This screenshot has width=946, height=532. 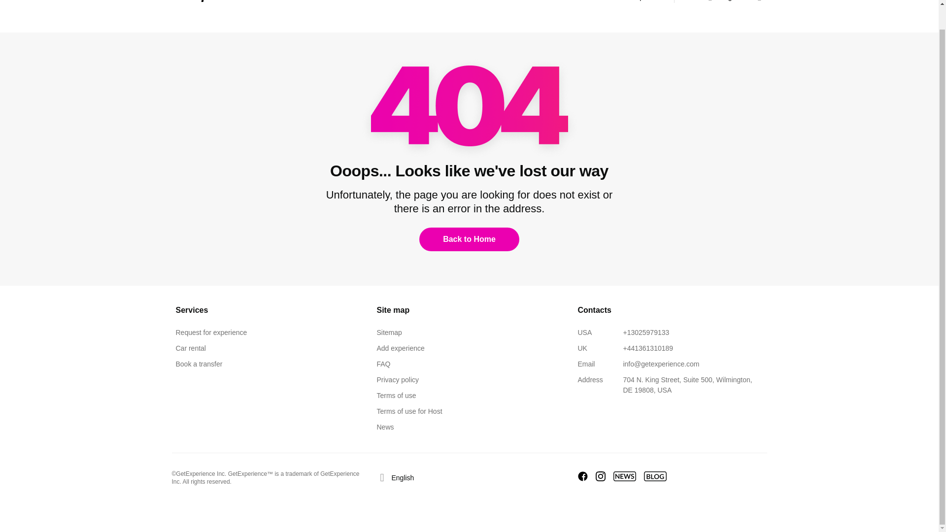 I want to click on Add experience, so click(x=642, y=3).